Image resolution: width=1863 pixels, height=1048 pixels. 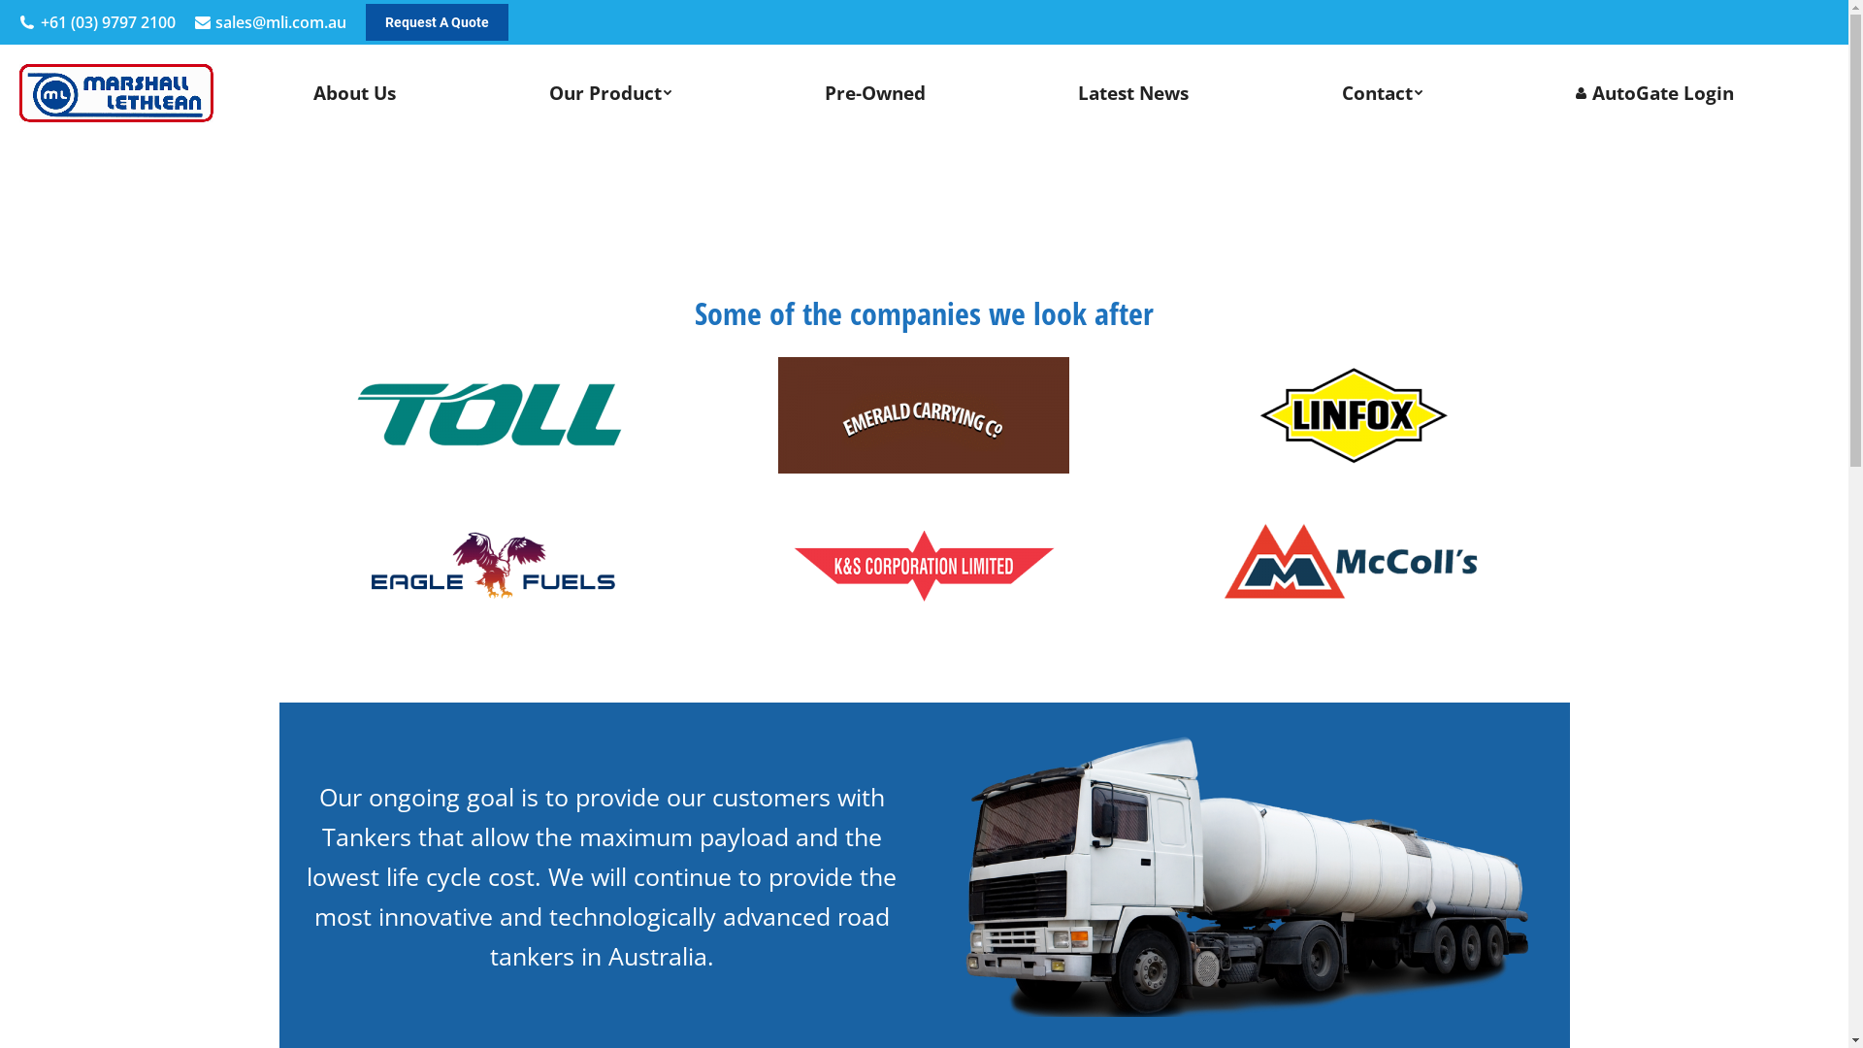 What do you see at coordinates (1383, 93) in the screenshot?
I see `Contact` at bounding box center [1383, 93].